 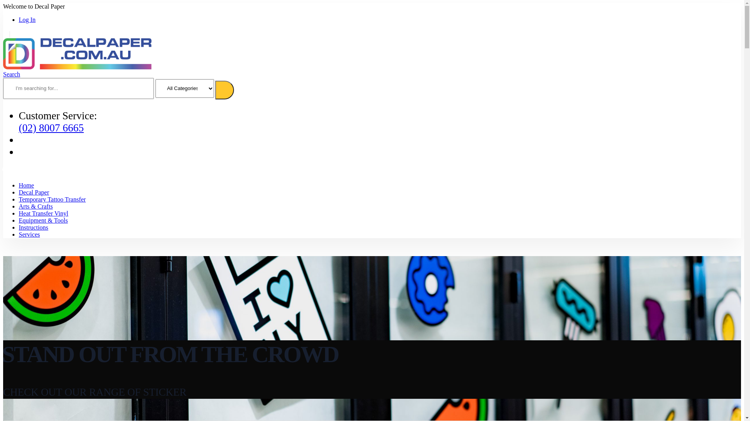 I want to click on Decal Paper - Customised Decals & Transfers, so click(x=77, y=67).